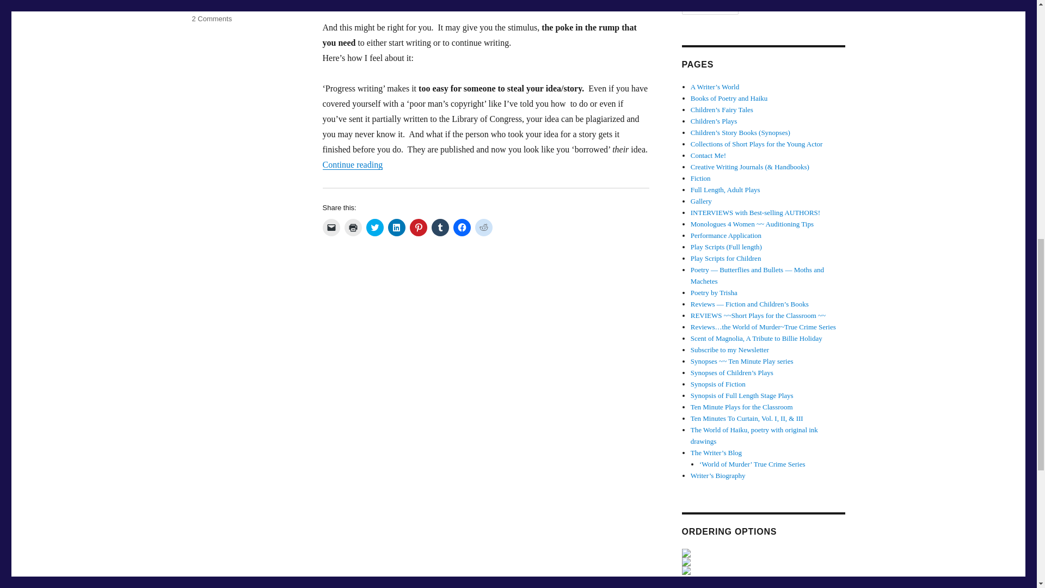 This screenshot has width=1045, height=588. Describe the element at coordinates (331, 228) in the screenshot. I see `Click to email a link to a friend` at that location.